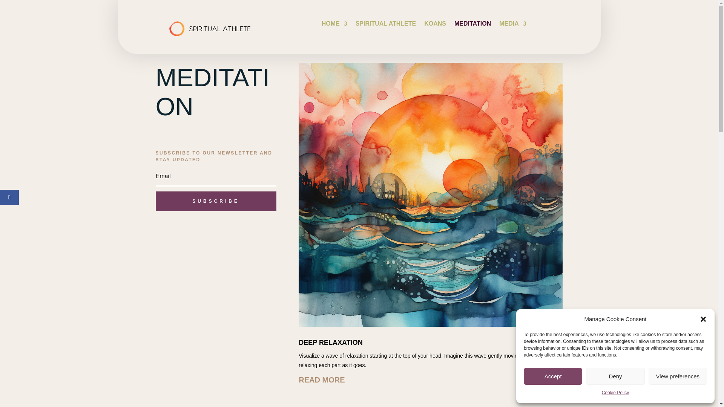  I want to click on View preferences, so click(678, 376).